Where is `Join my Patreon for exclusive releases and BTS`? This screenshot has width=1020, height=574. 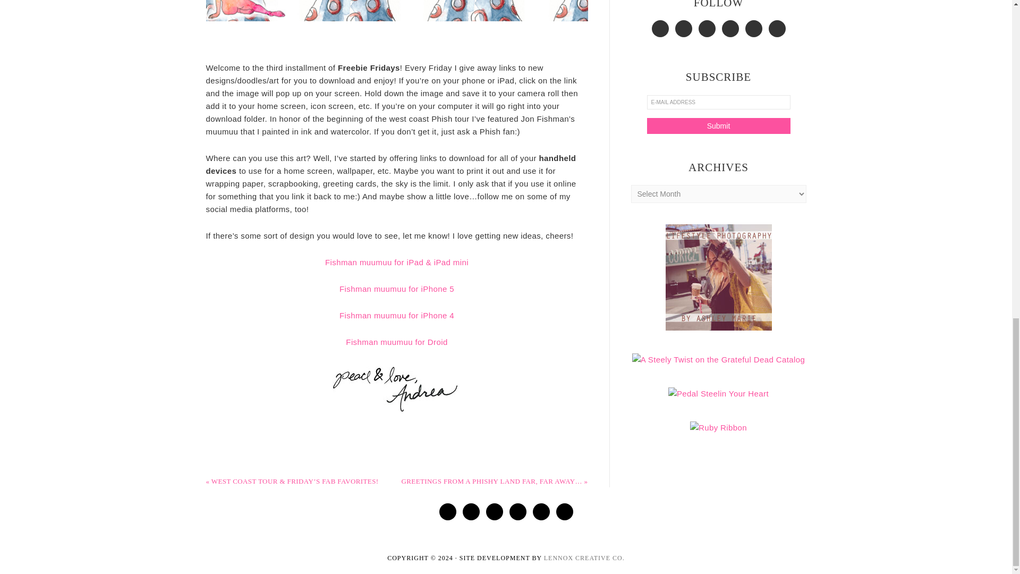
Join my Patreon for exclusive releases and BTS is located at coordinates (718, 427).